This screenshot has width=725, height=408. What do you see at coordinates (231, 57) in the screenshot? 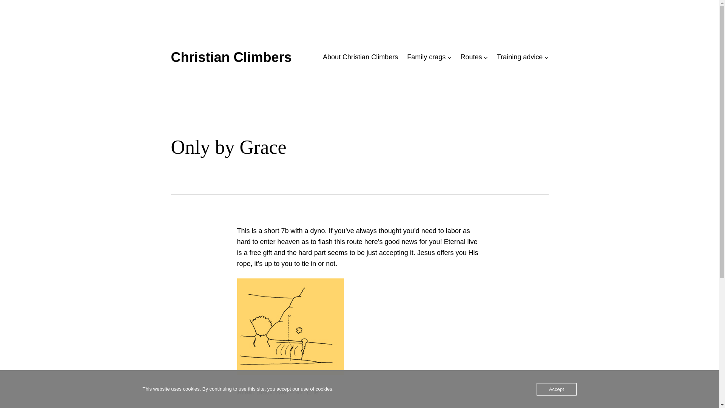
I see `Christian Climbers` at bounding box center [231, 57].